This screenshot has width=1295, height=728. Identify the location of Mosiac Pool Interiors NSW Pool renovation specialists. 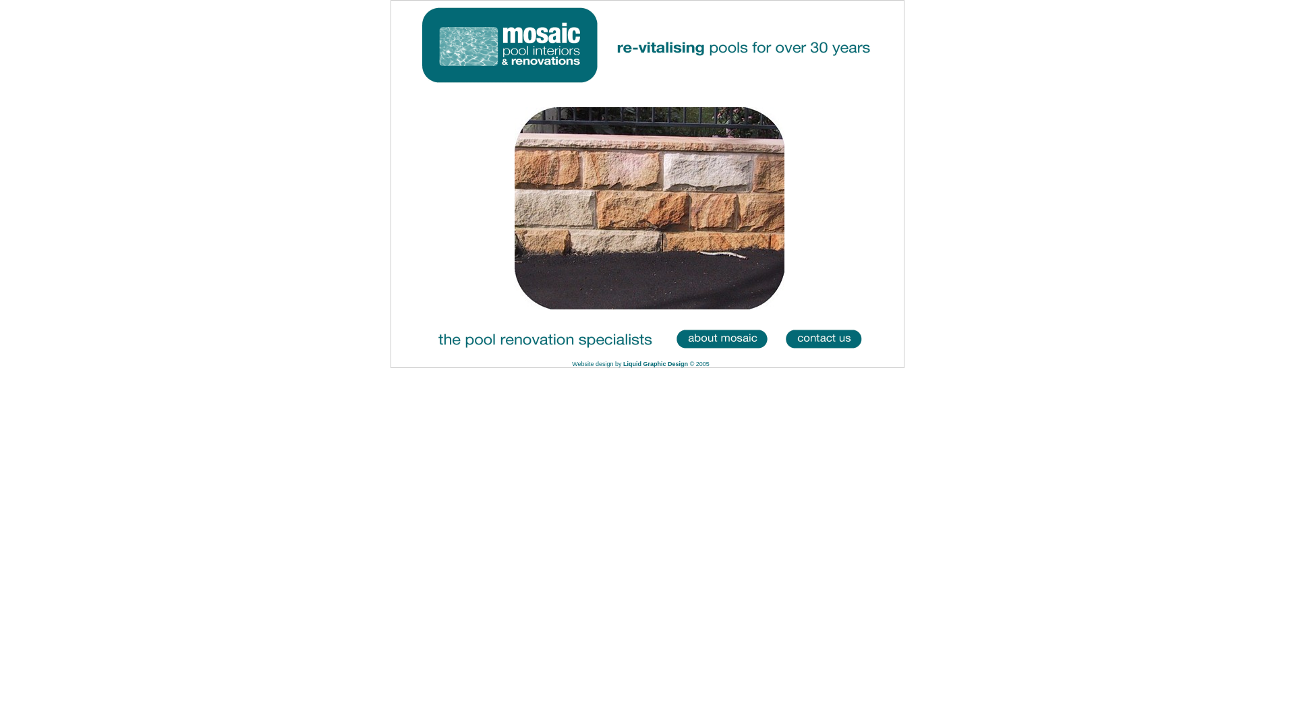
(647, 77).